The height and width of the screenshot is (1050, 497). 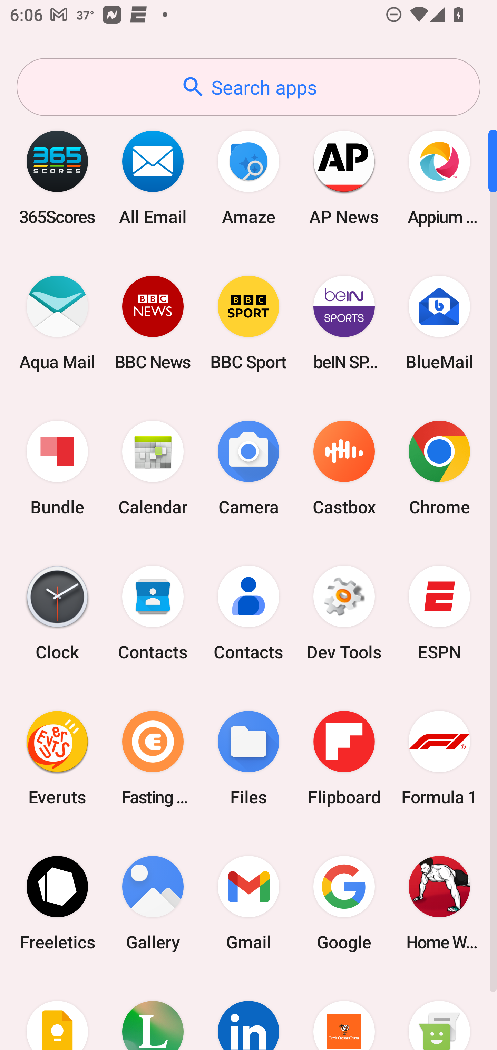 I want to click on Calendar, so click(x=153, y=468).